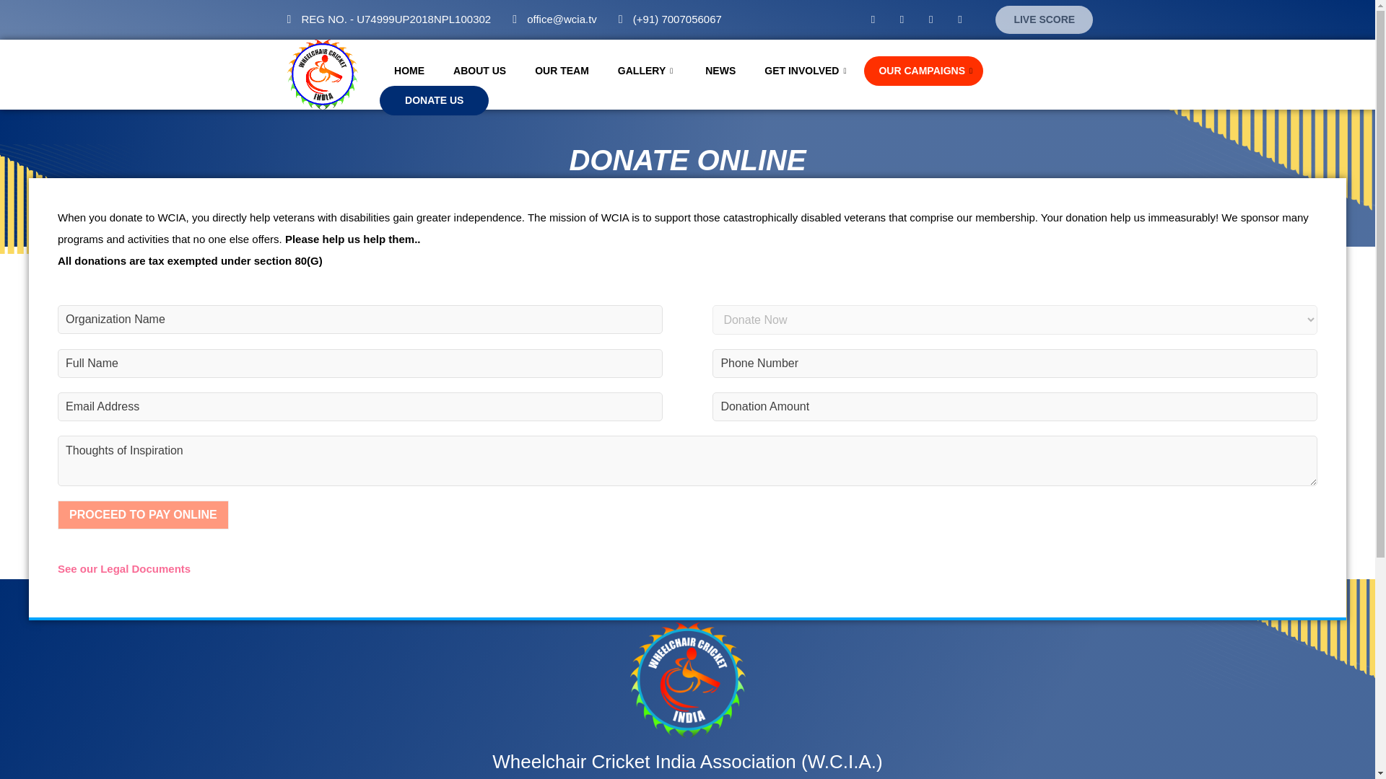 The image size is (1386, 779). I want to click on OUR TEAM, so click(562, 71).